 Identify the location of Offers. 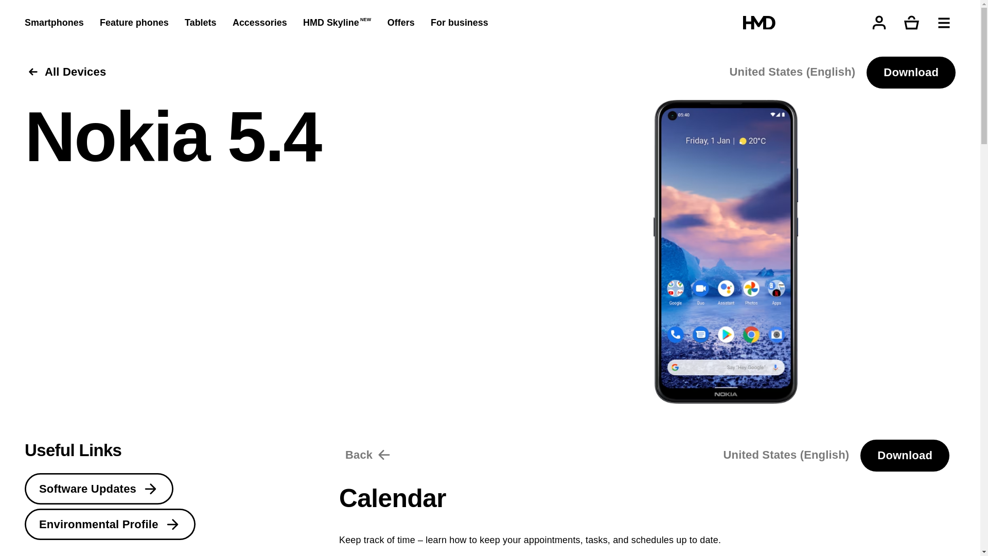
(457, 485).